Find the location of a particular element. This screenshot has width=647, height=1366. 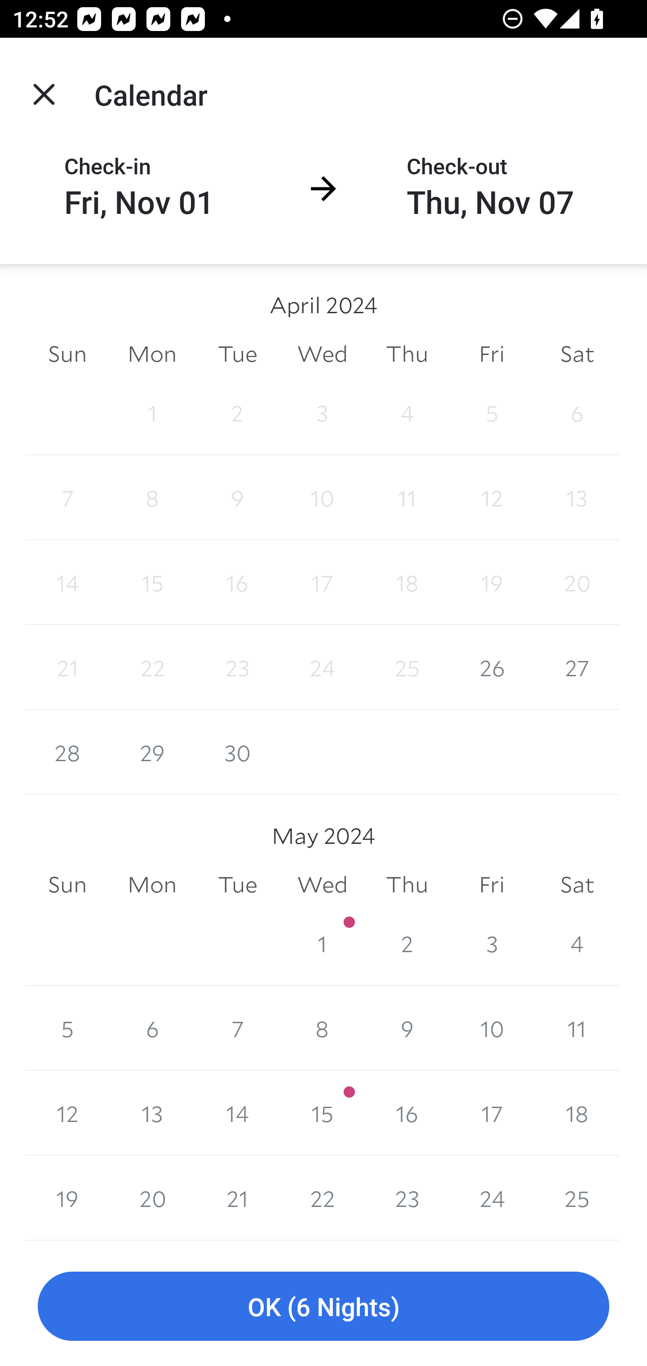

8 8 April 2024 is located at coordinates (152, 497).